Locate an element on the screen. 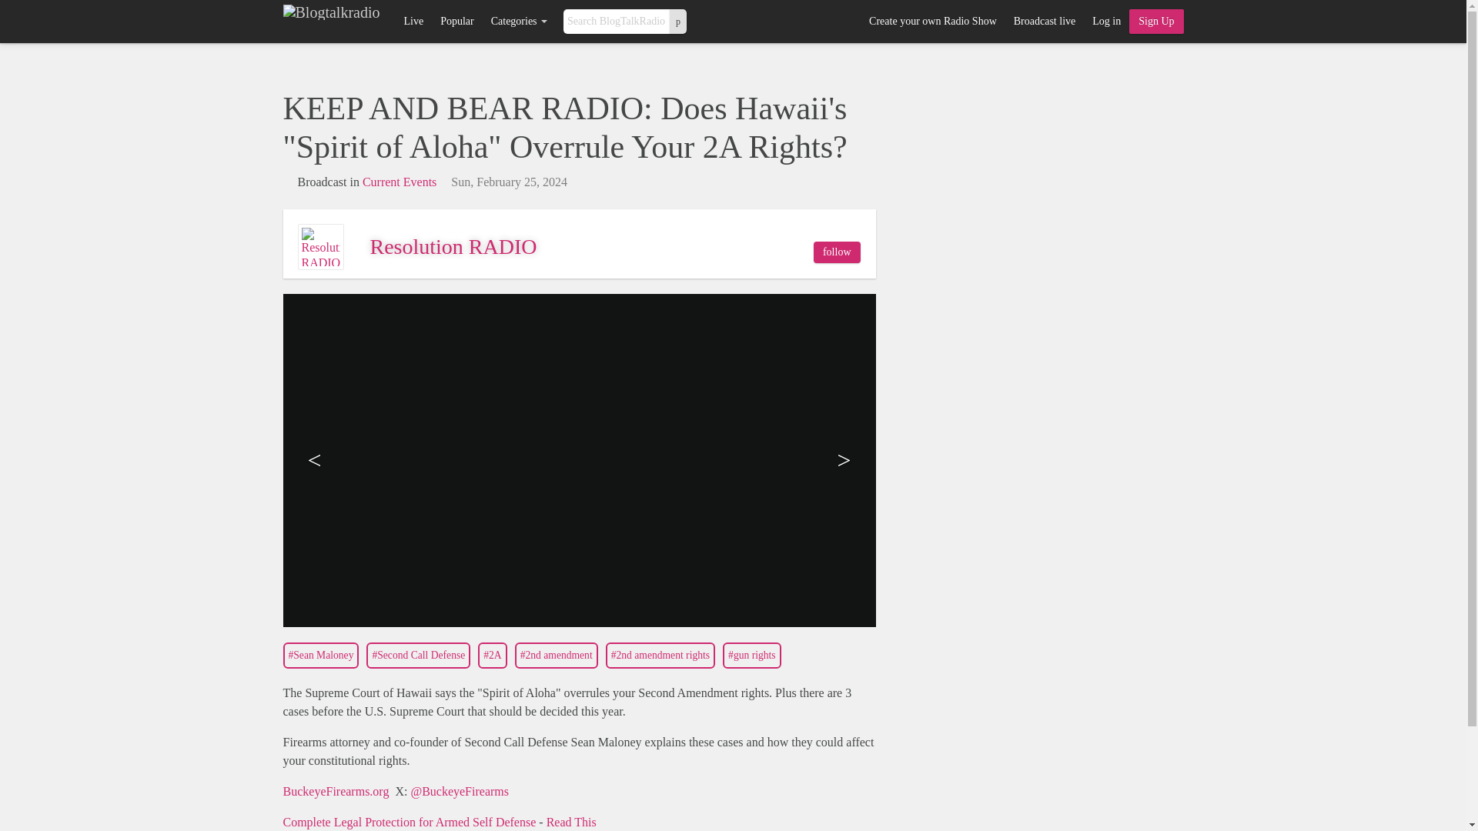 The height and width of the screenshot is (831, 1478). Create My Talk Show is located at coordinates (1156, 22).